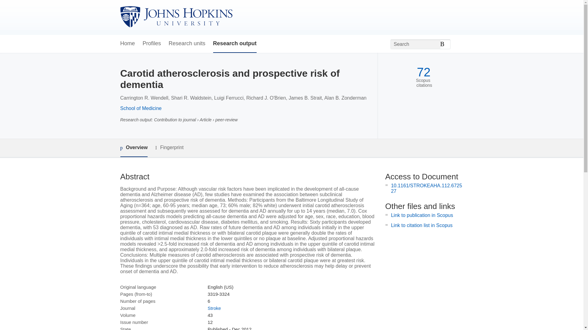  I want to click on 72, so click(424, 72).